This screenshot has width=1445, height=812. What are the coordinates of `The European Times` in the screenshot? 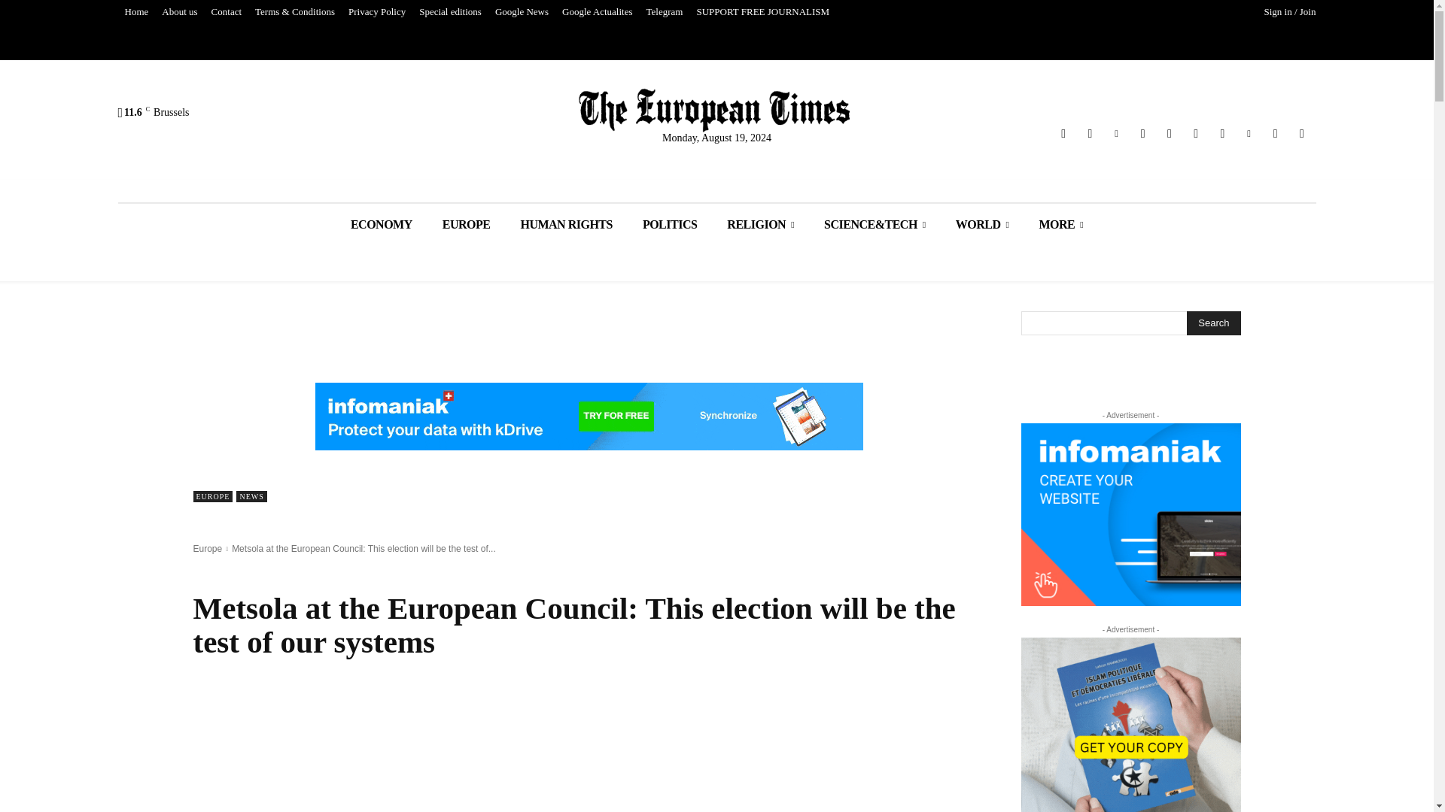 It's located at (715, 110).